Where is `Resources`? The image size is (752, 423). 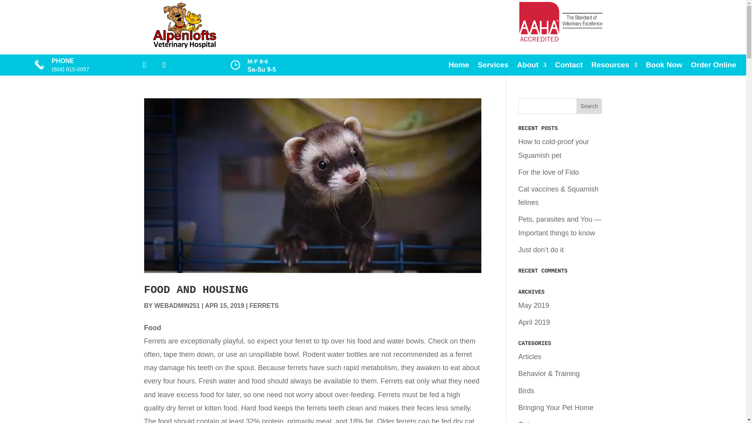
Resources is located at coordinates (614, 67).